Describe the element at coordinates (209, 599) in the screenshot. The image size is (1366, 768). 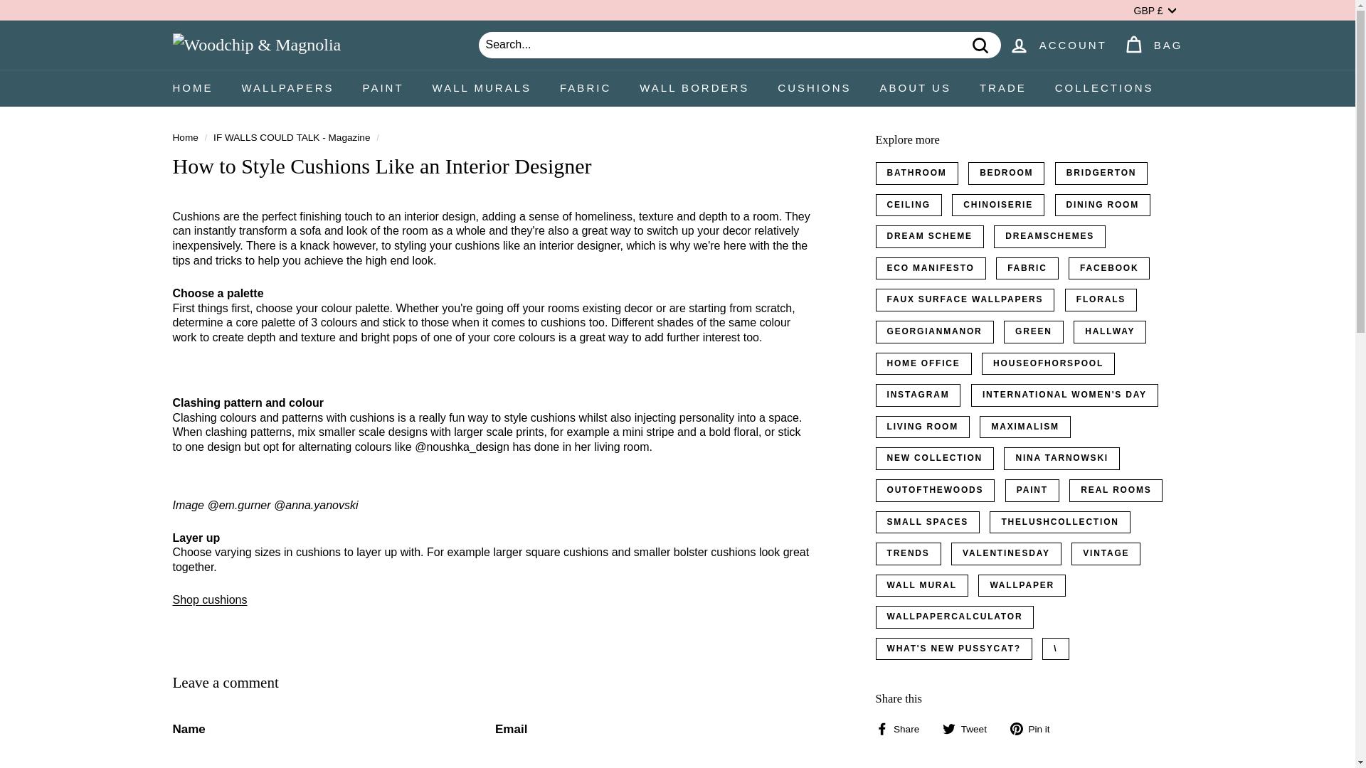
I see `cushions` at that location.